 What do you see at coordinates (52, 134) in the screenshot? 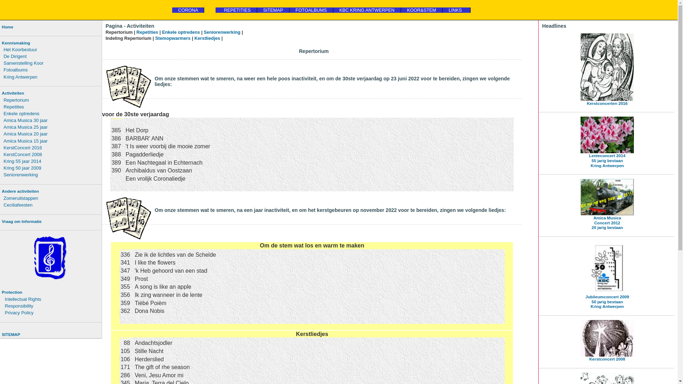
I see `Amica Musica 20 jaar` at bounding box center [52, 134].